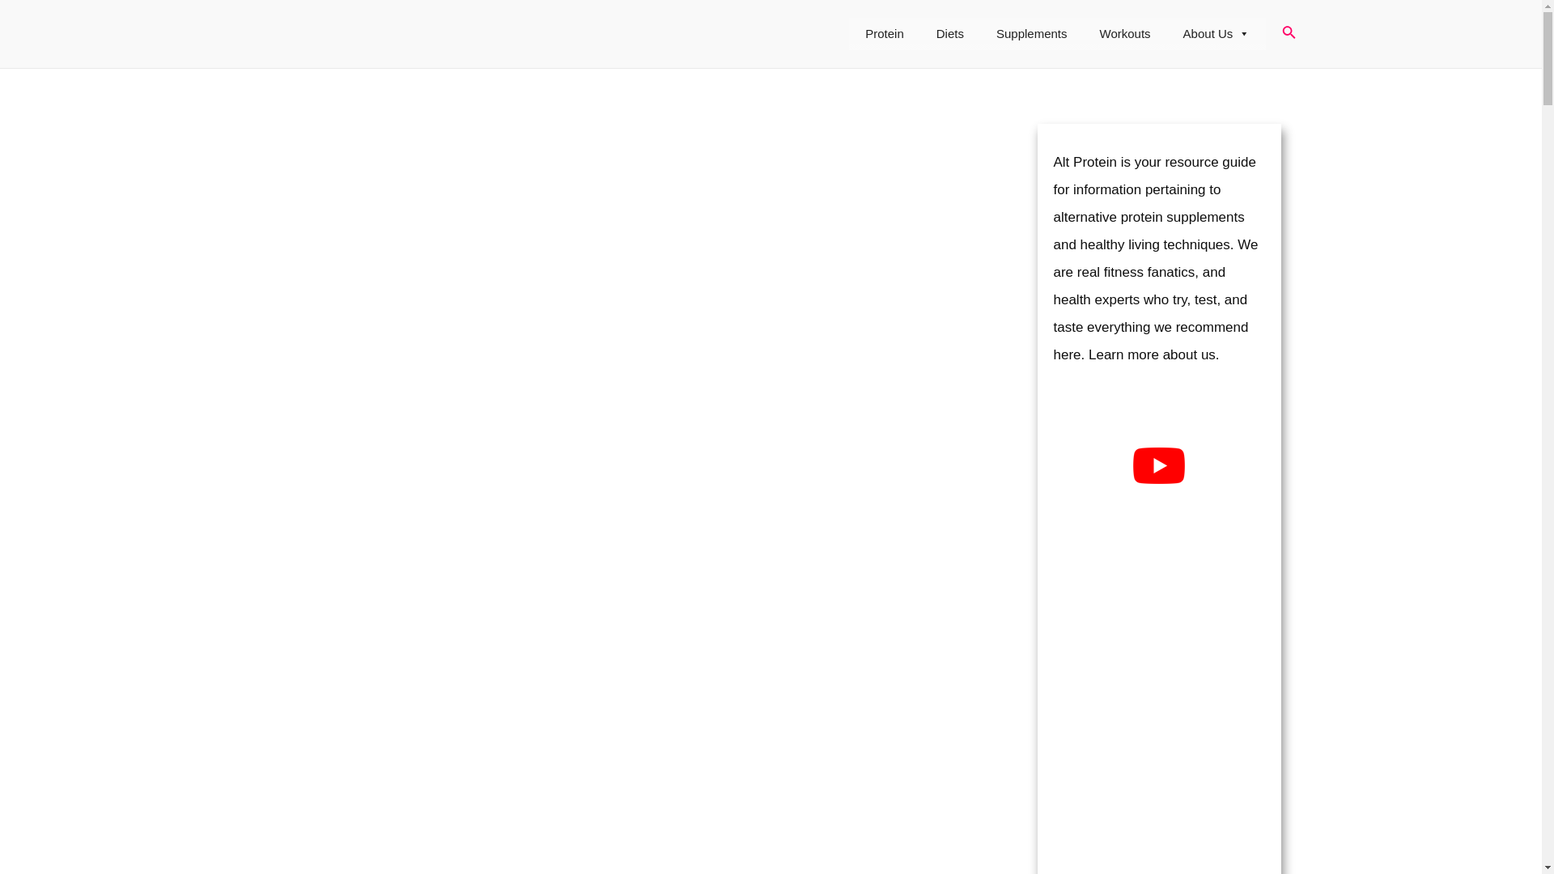 The image size is (1554, 874). Describe the element at coordinates (1216, 33) in the screenshot. I see `About Us` at that location.